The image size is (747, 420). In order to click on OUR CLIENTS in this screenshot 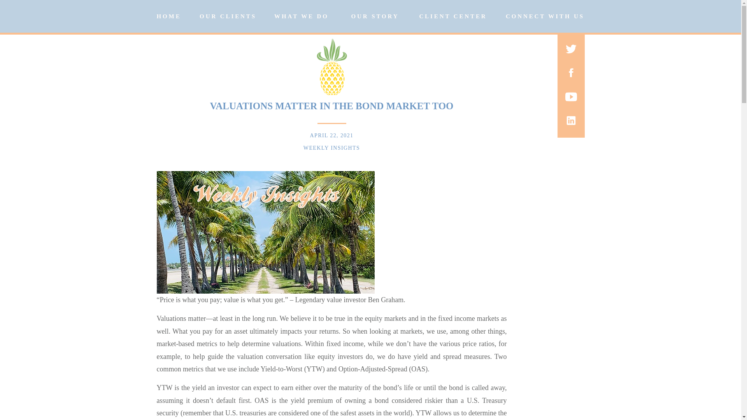, I will do `click(228, 16)`.